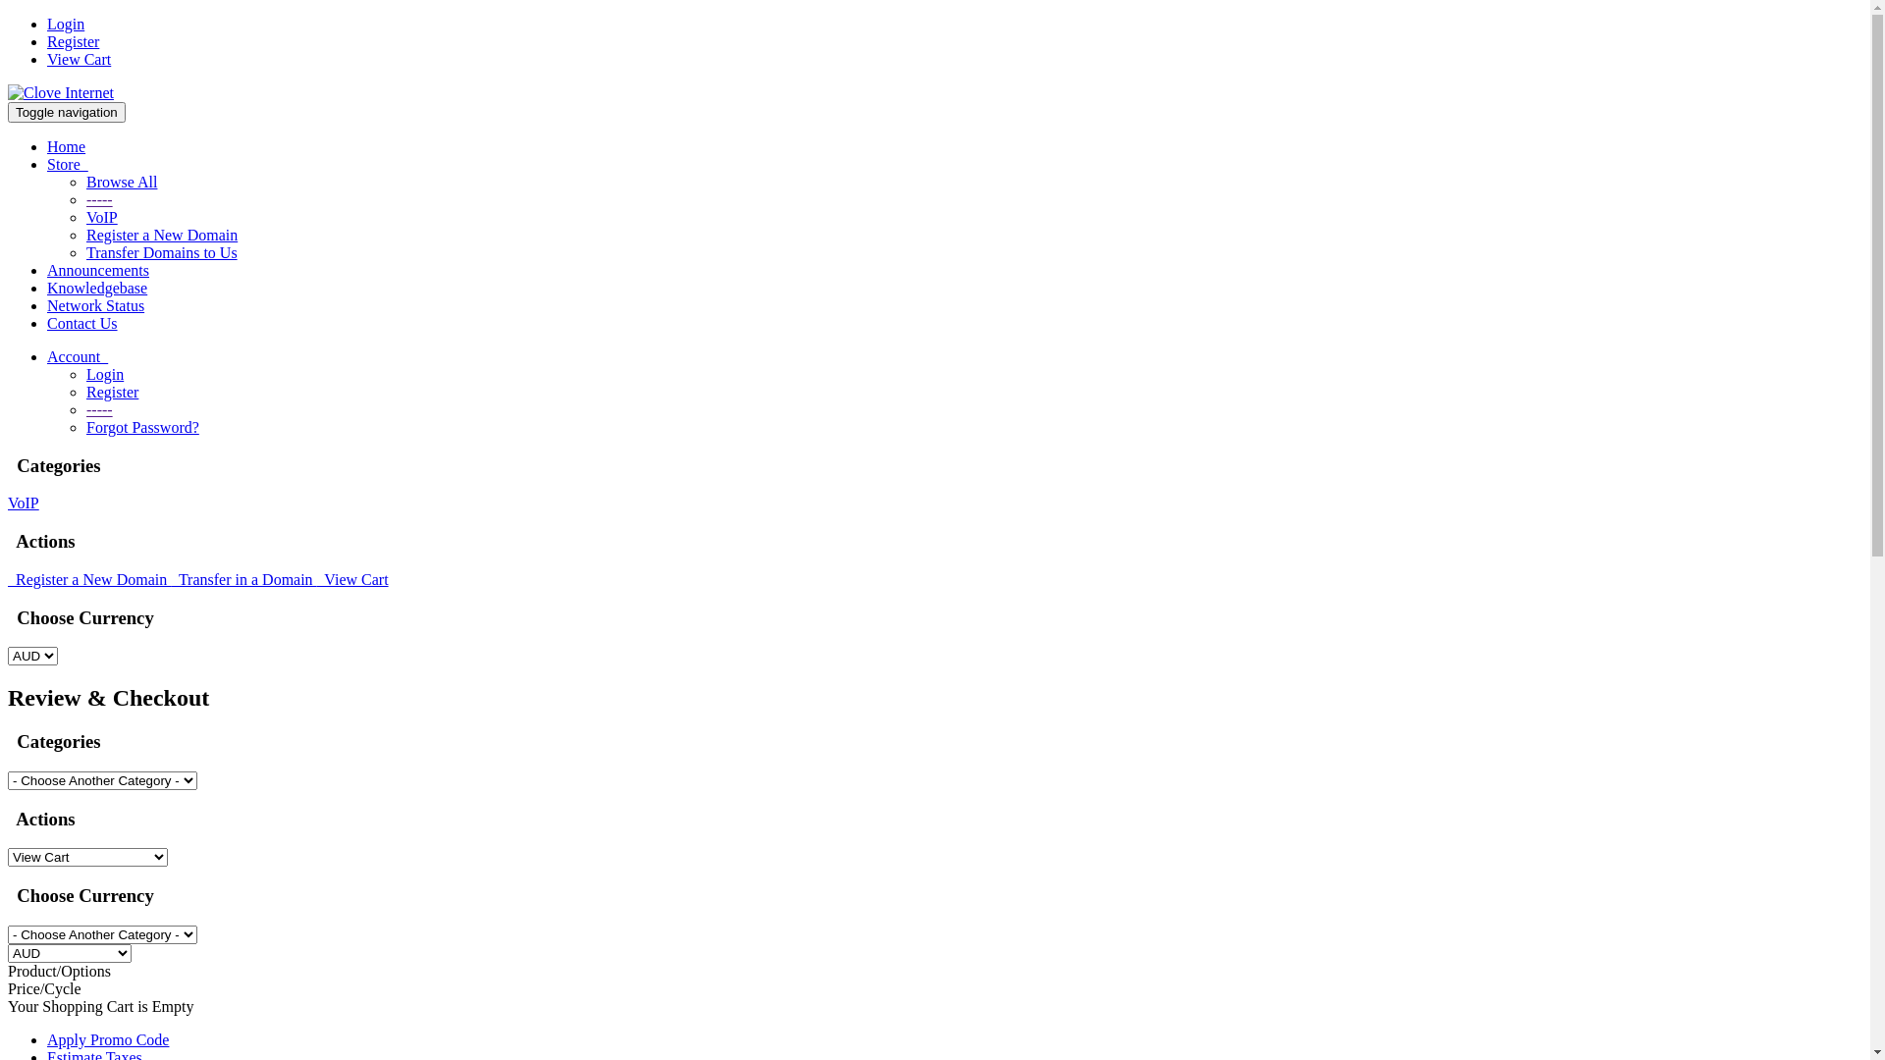 Image resolution: width=1885 pixels, height=1060 pixels. What do you see at coordinates (162, 236) in the screenshot?
I see `Register a New Domain` at bounding box center [162, 236].